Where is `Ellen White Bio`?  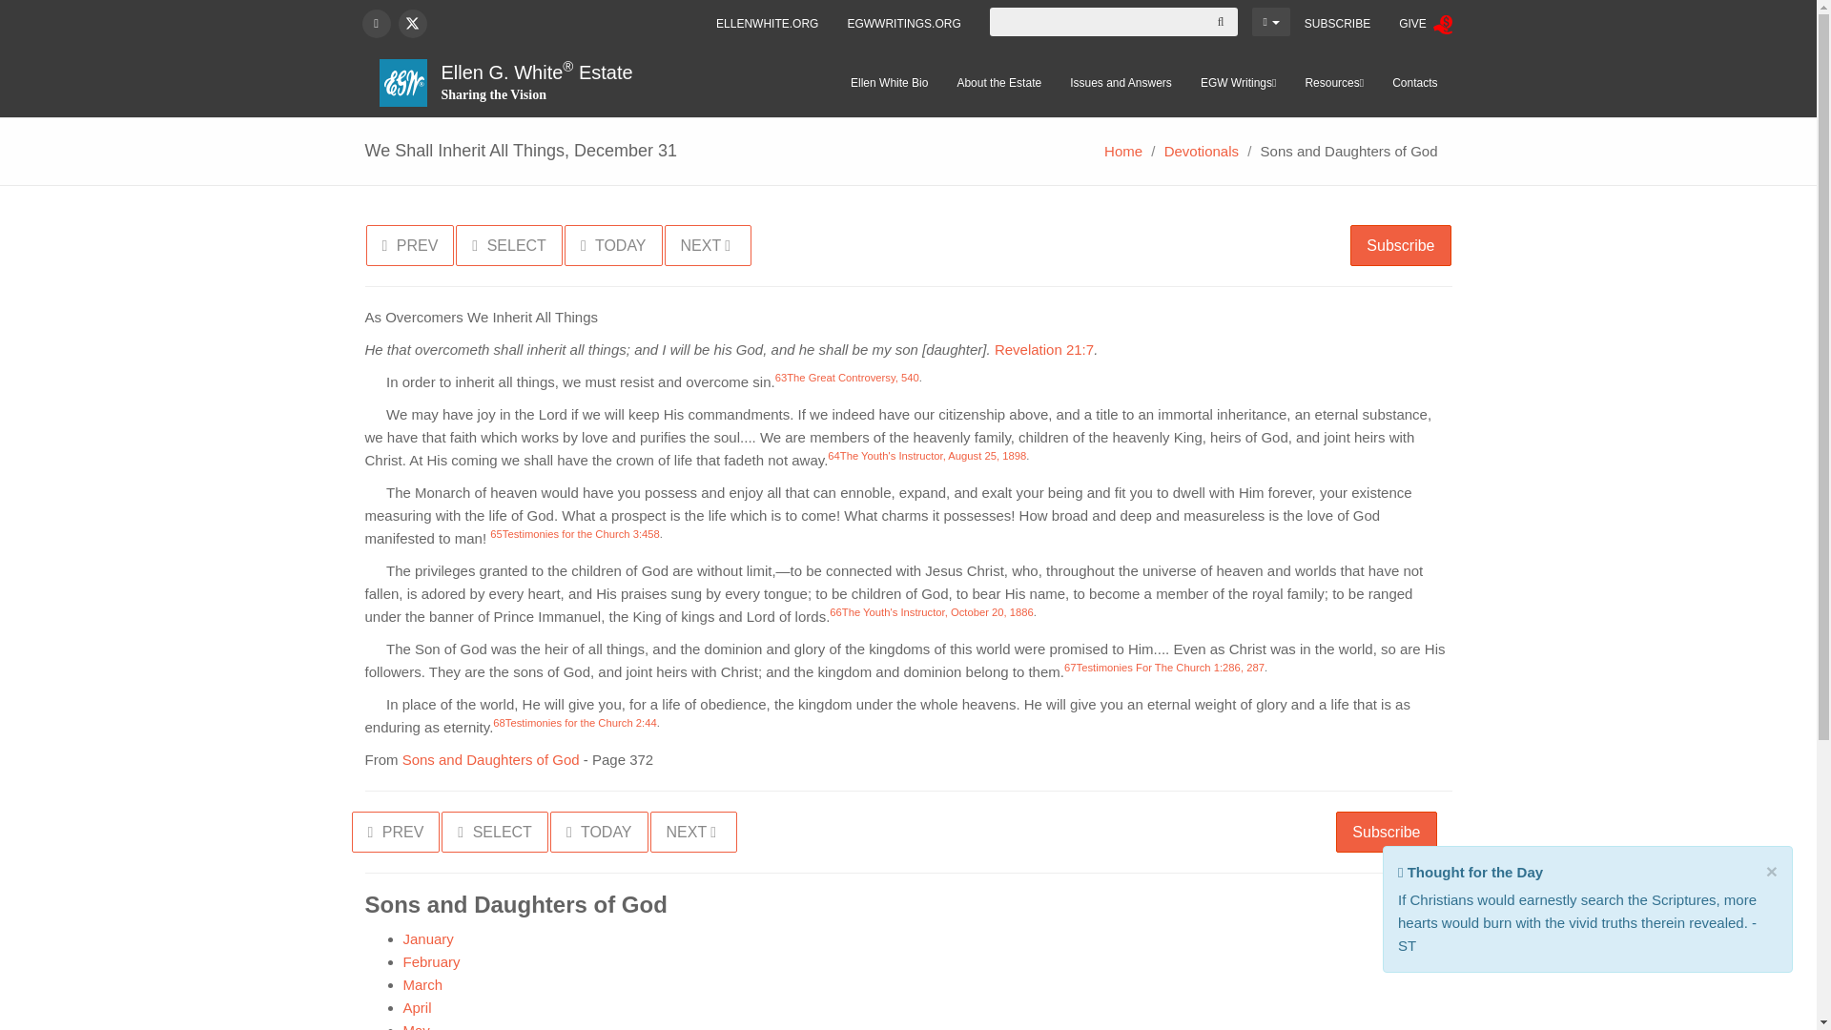 Ellen White Bio is located at coordinates (889, 82).